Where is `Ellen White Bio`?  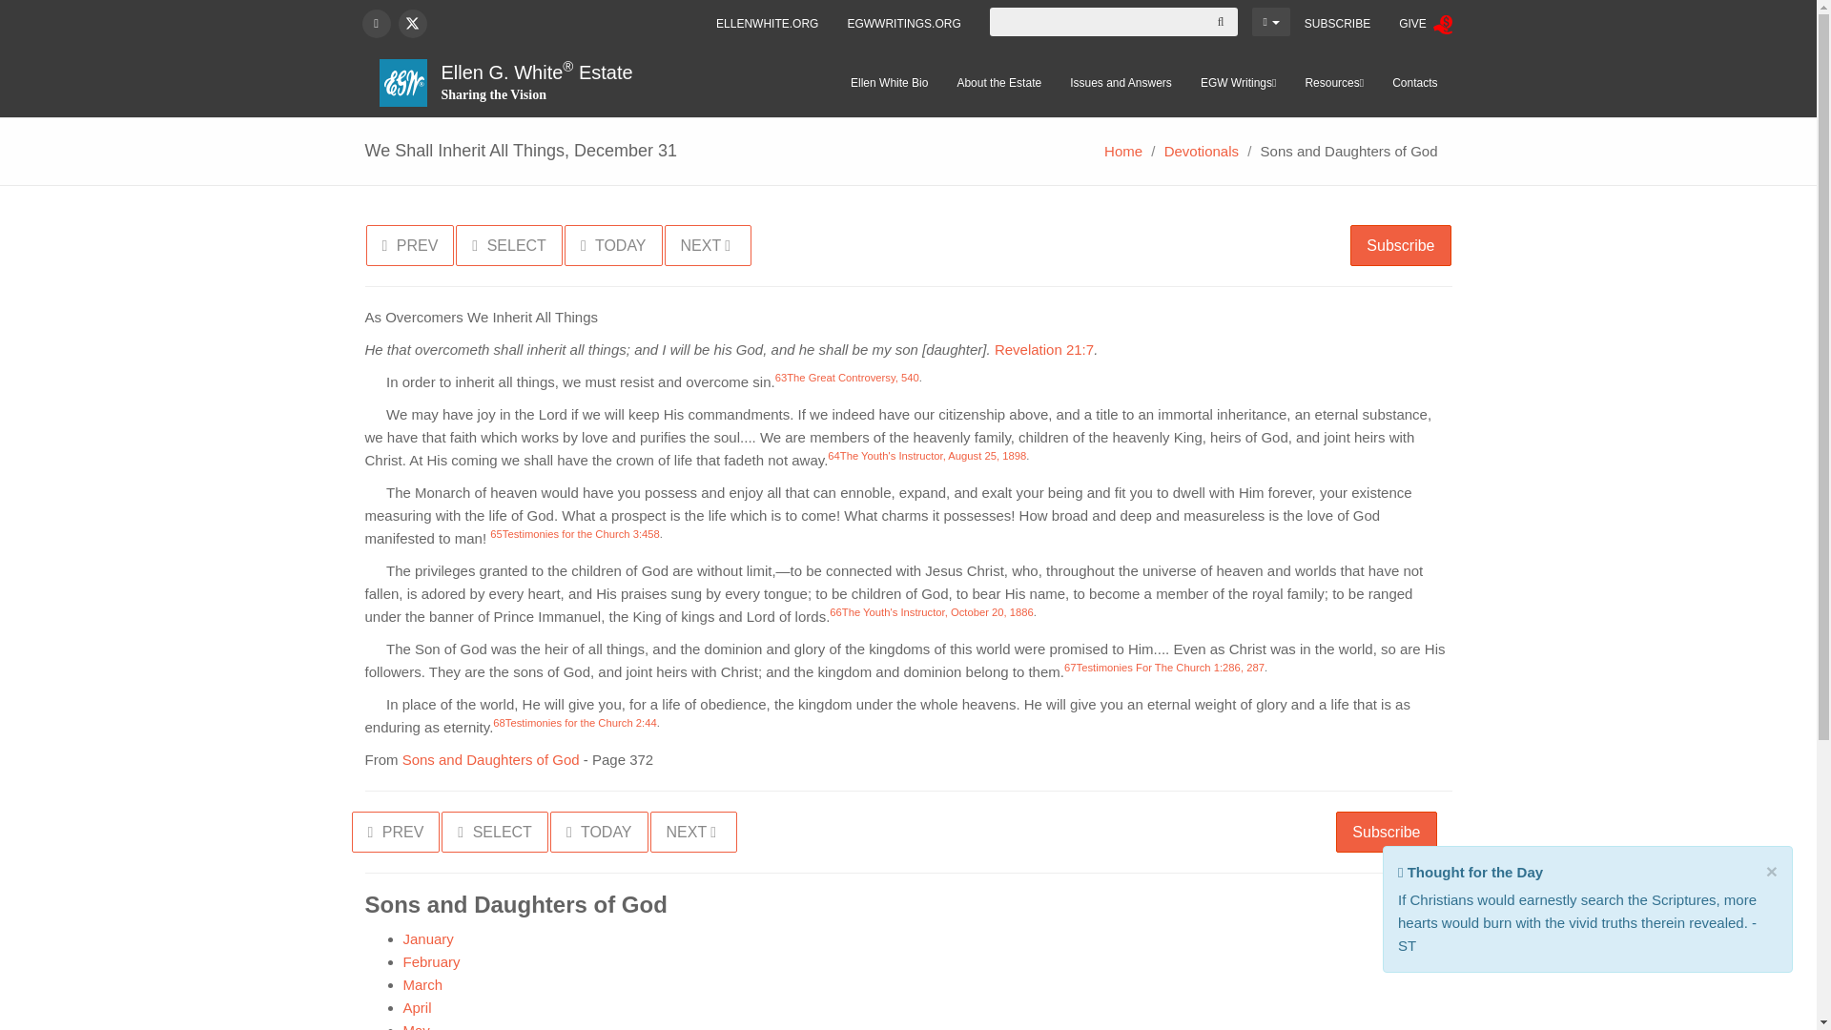 Ellen White Bio is located at coordinates (889, 82).